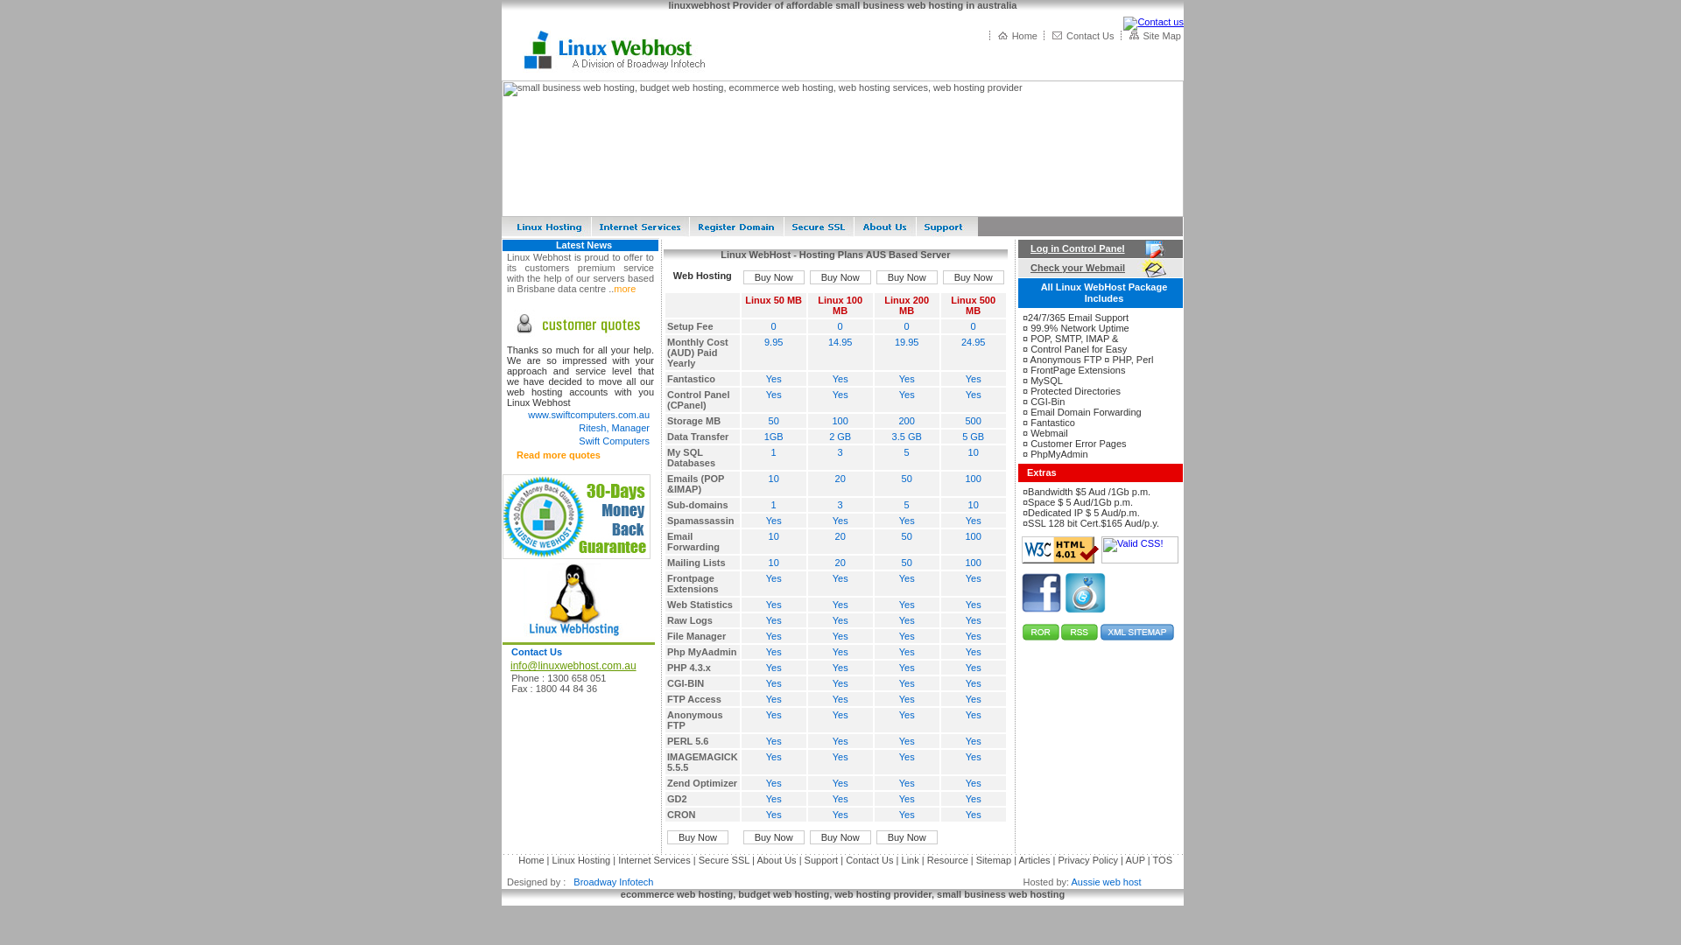 The width and height of the screenshot is (1681, 945). Describe the element at coordinates (995, 860) in the screenshot. I see `Sitemap` at that location.